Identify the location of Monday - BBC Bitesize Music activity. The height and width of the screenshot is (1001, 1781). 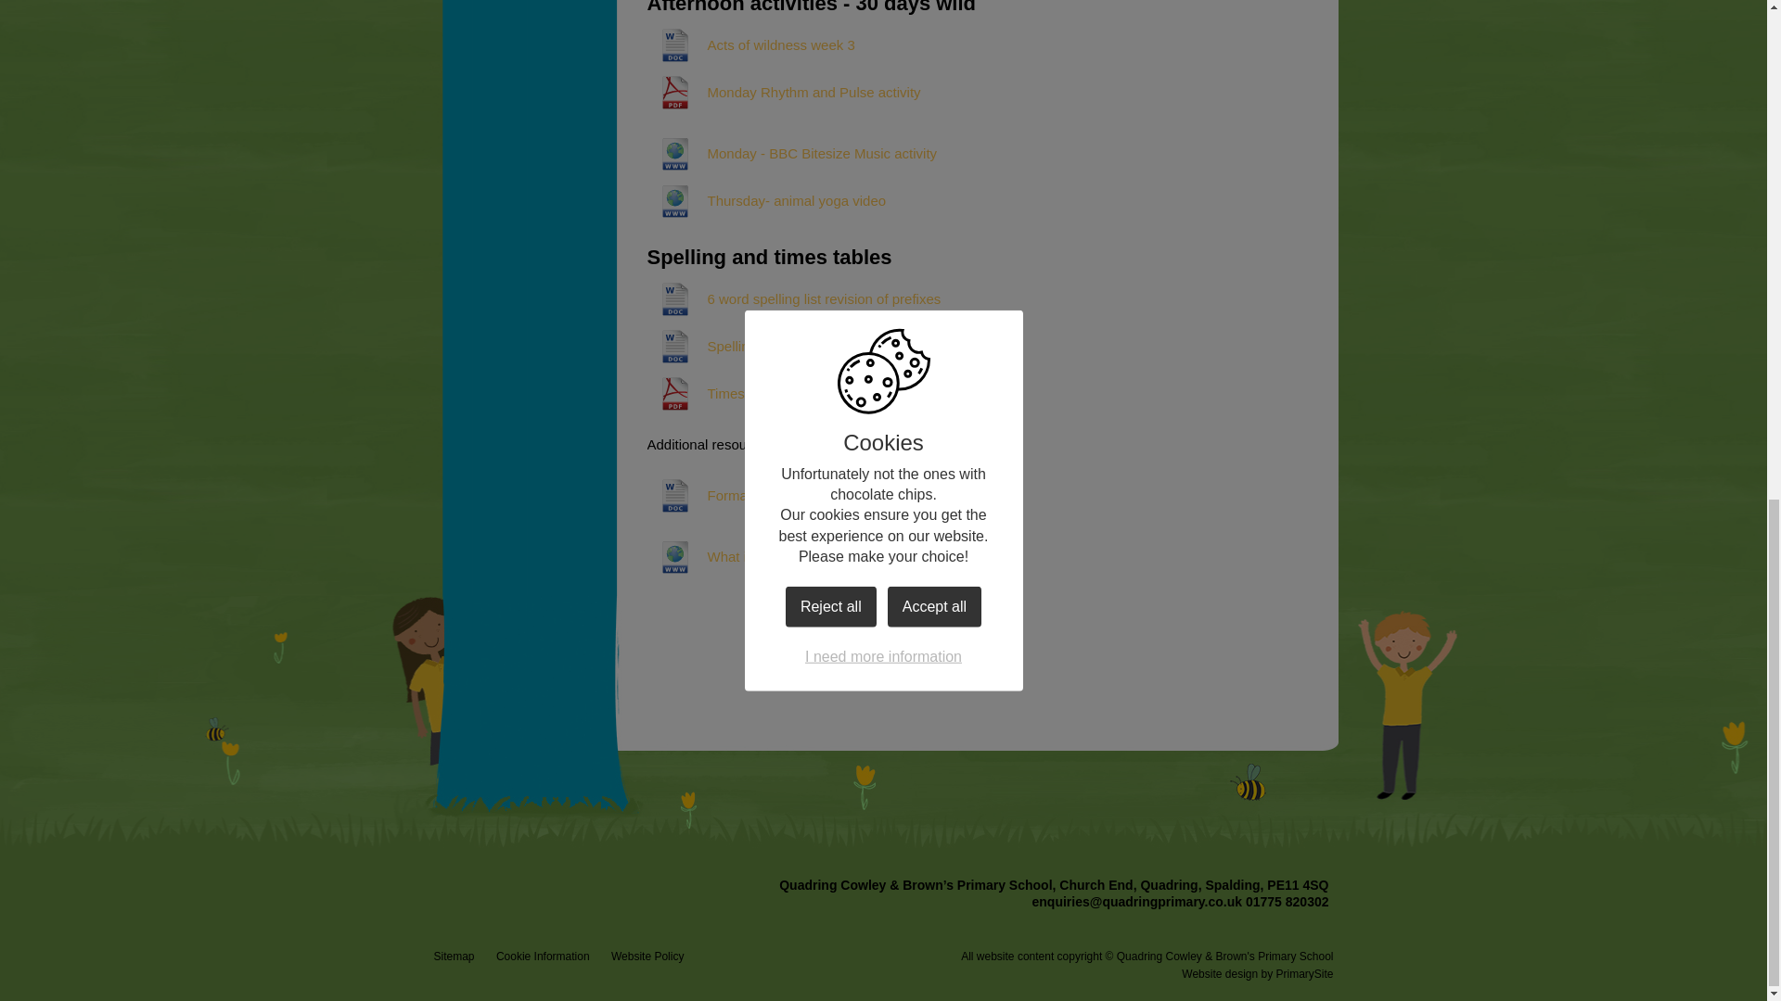
(792, 154).